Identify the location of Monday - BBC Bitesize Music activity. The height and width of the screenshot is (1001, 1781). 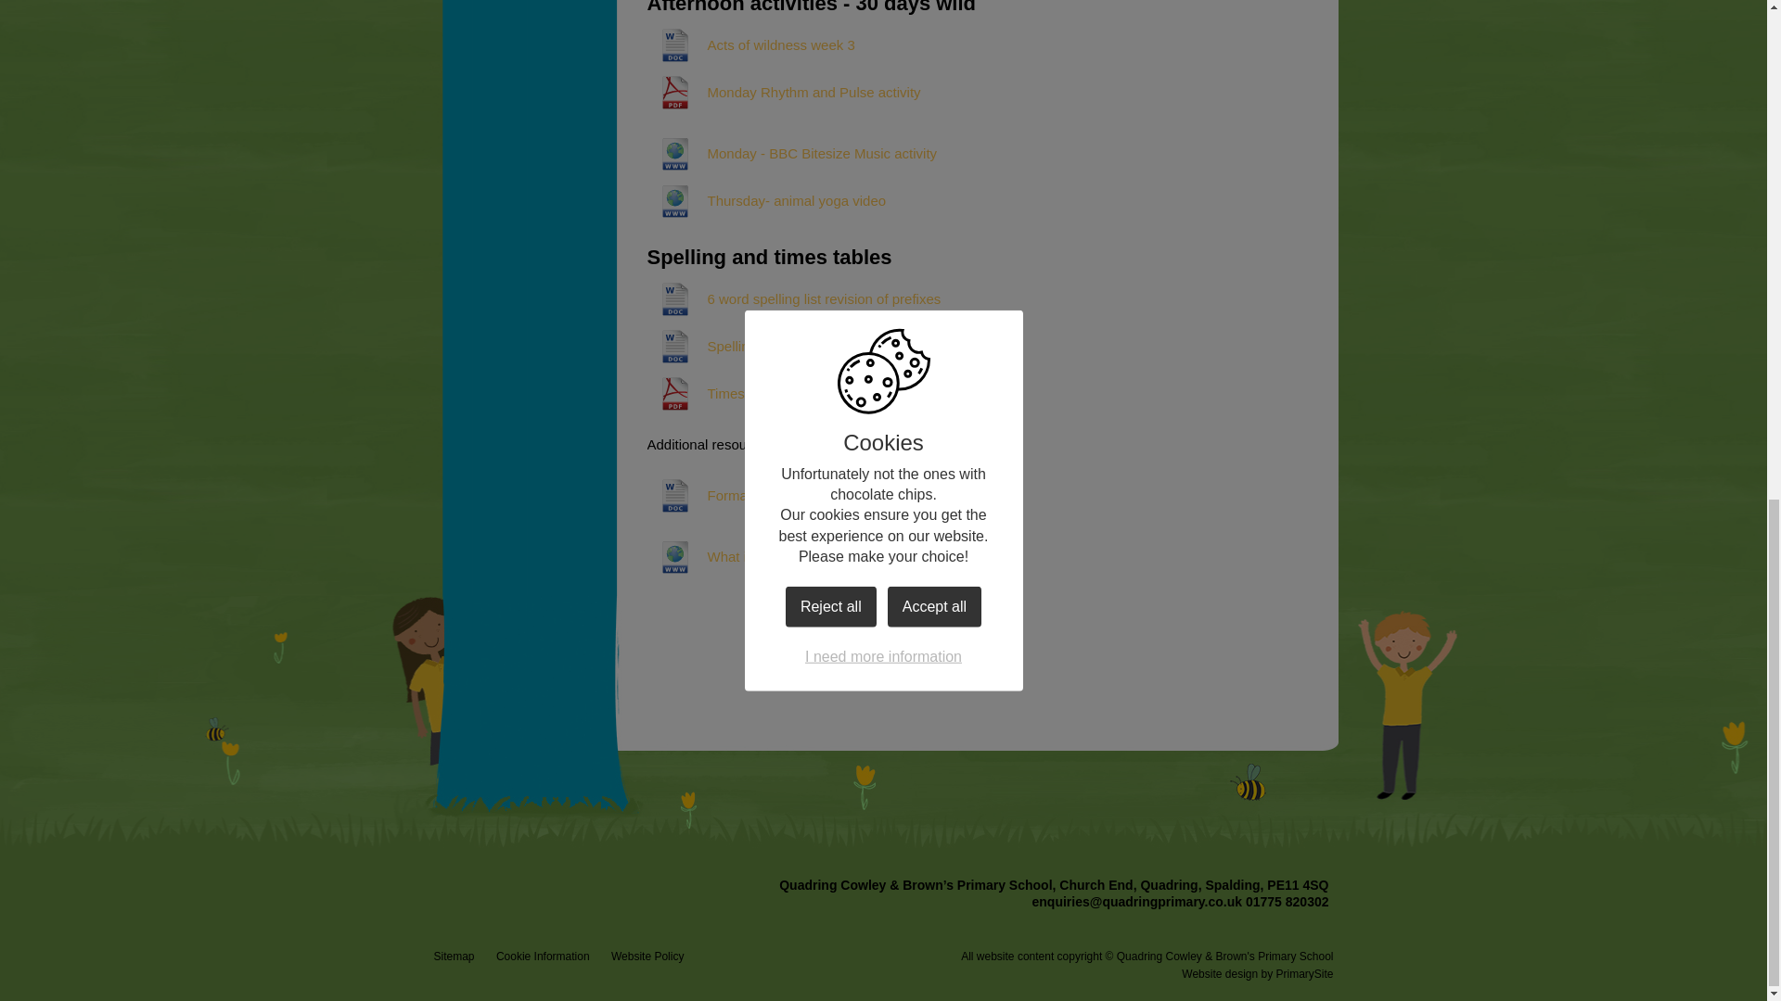
(792, 154).